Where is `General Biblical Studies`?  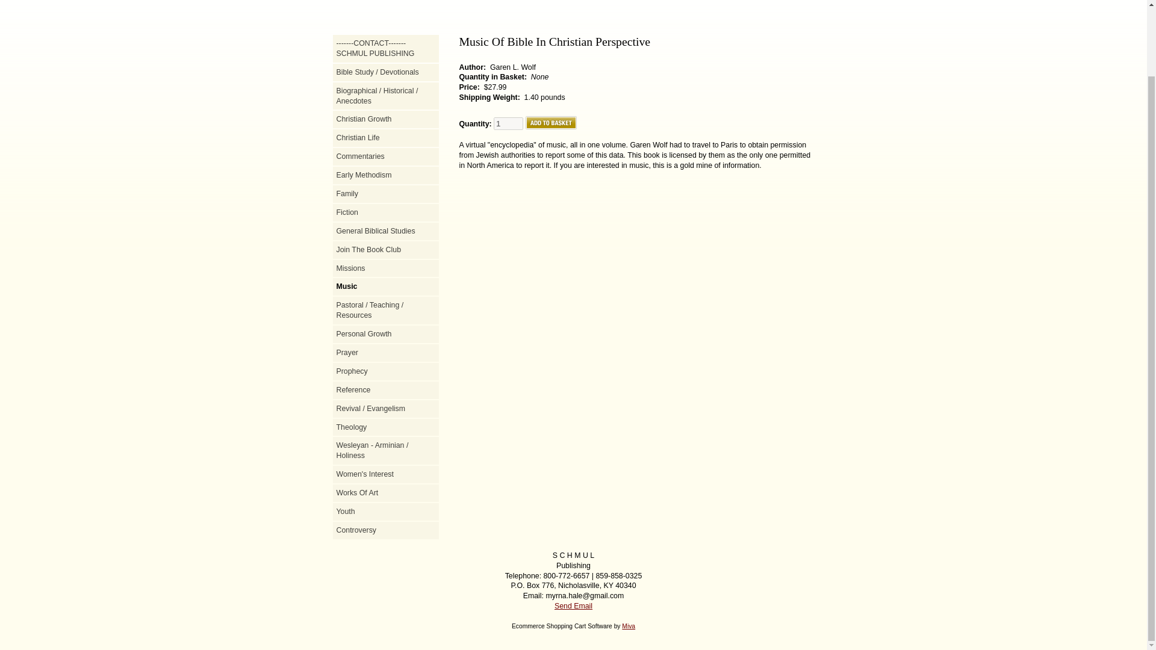
General Biblical Studies is located at coordinates (385, 231).